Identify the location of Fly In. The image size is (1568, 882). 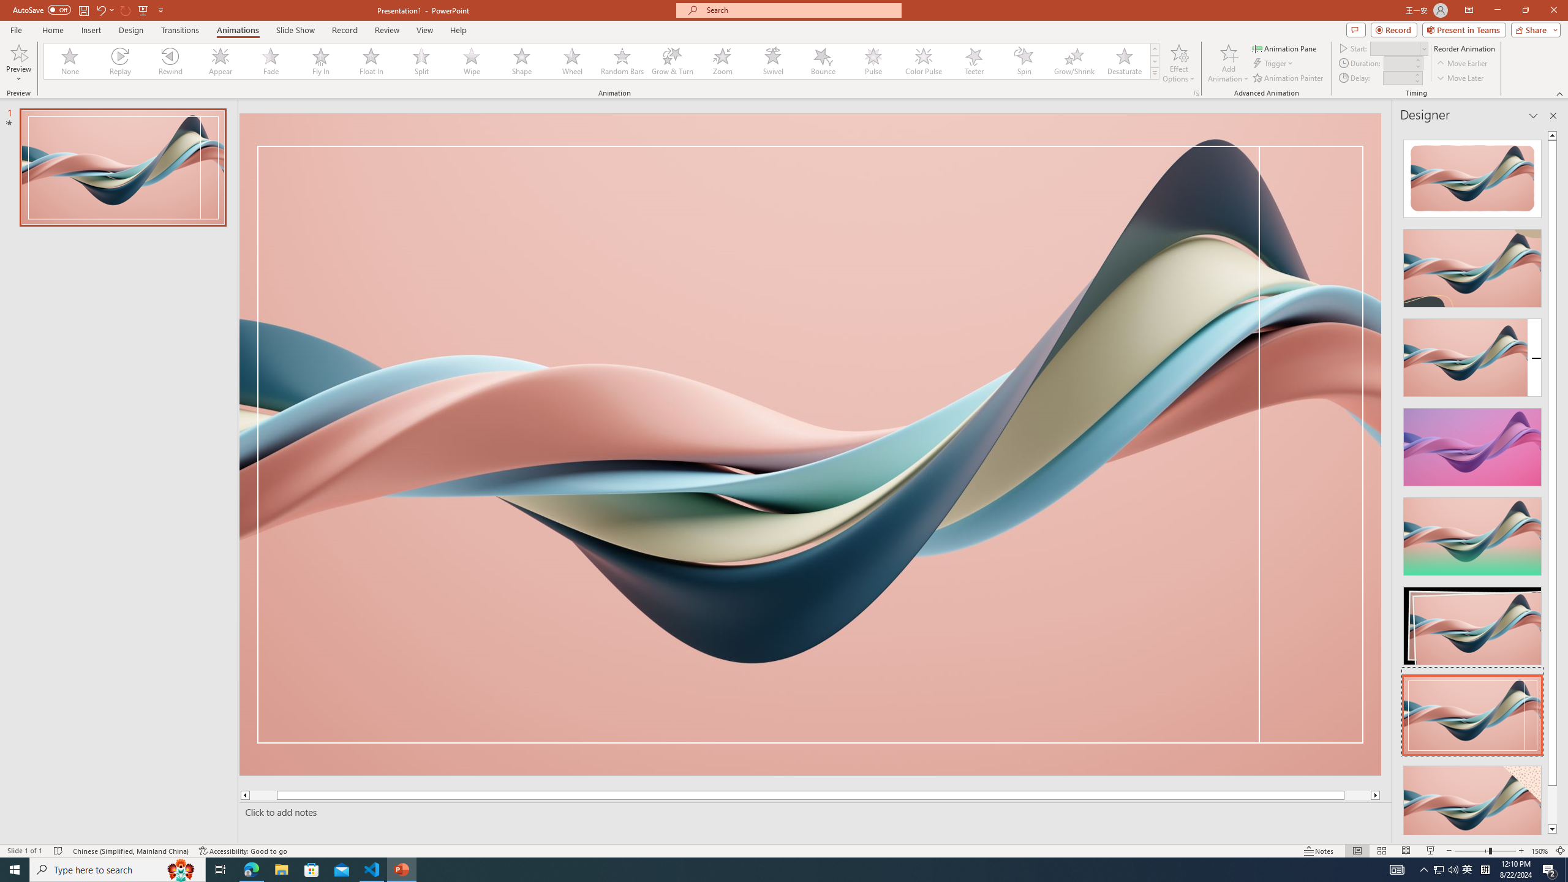
(321, 61).